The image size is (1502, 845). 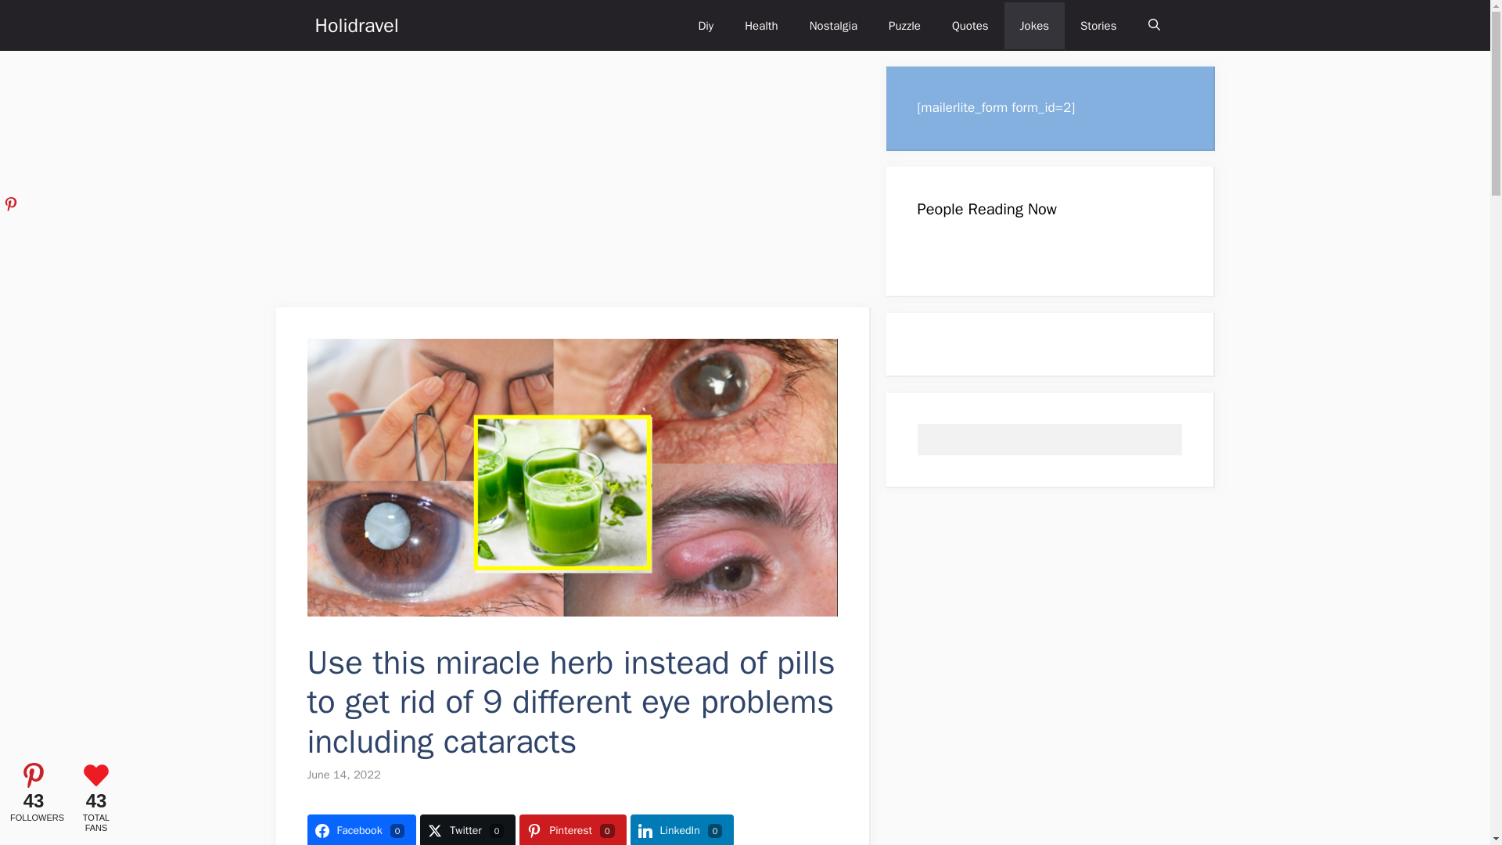 I want to click on Share on Facebook, so click(x=361, y=829).